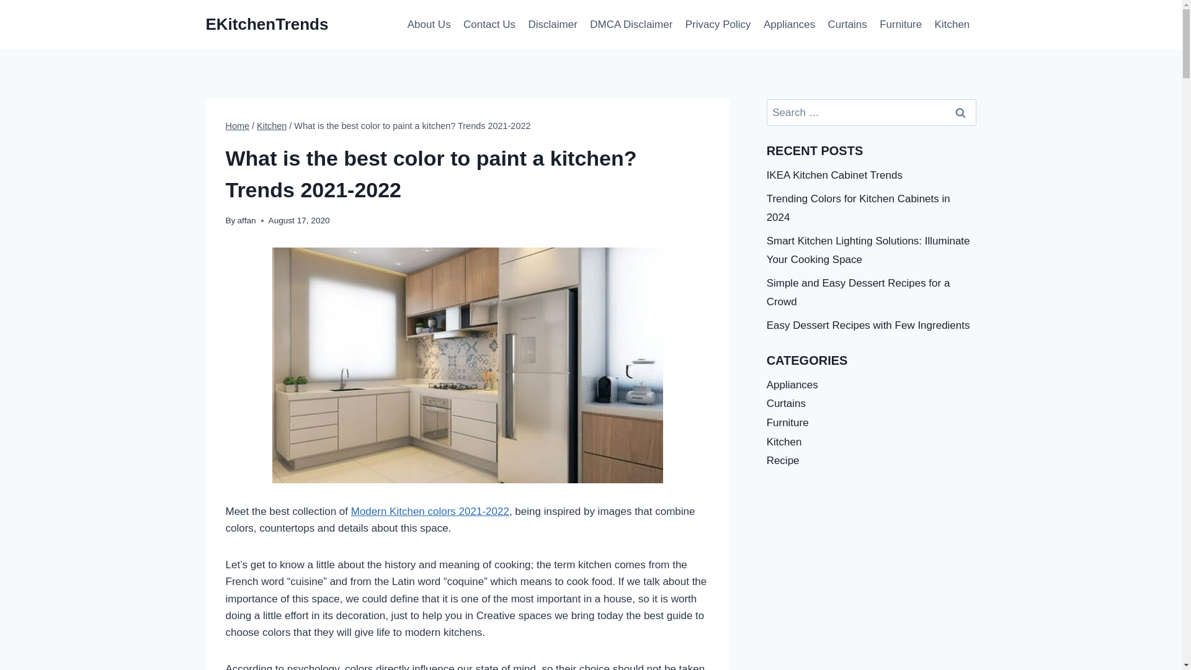 This screenshot has width=1191, height=670. I want to click on Search, so click(961, 112).